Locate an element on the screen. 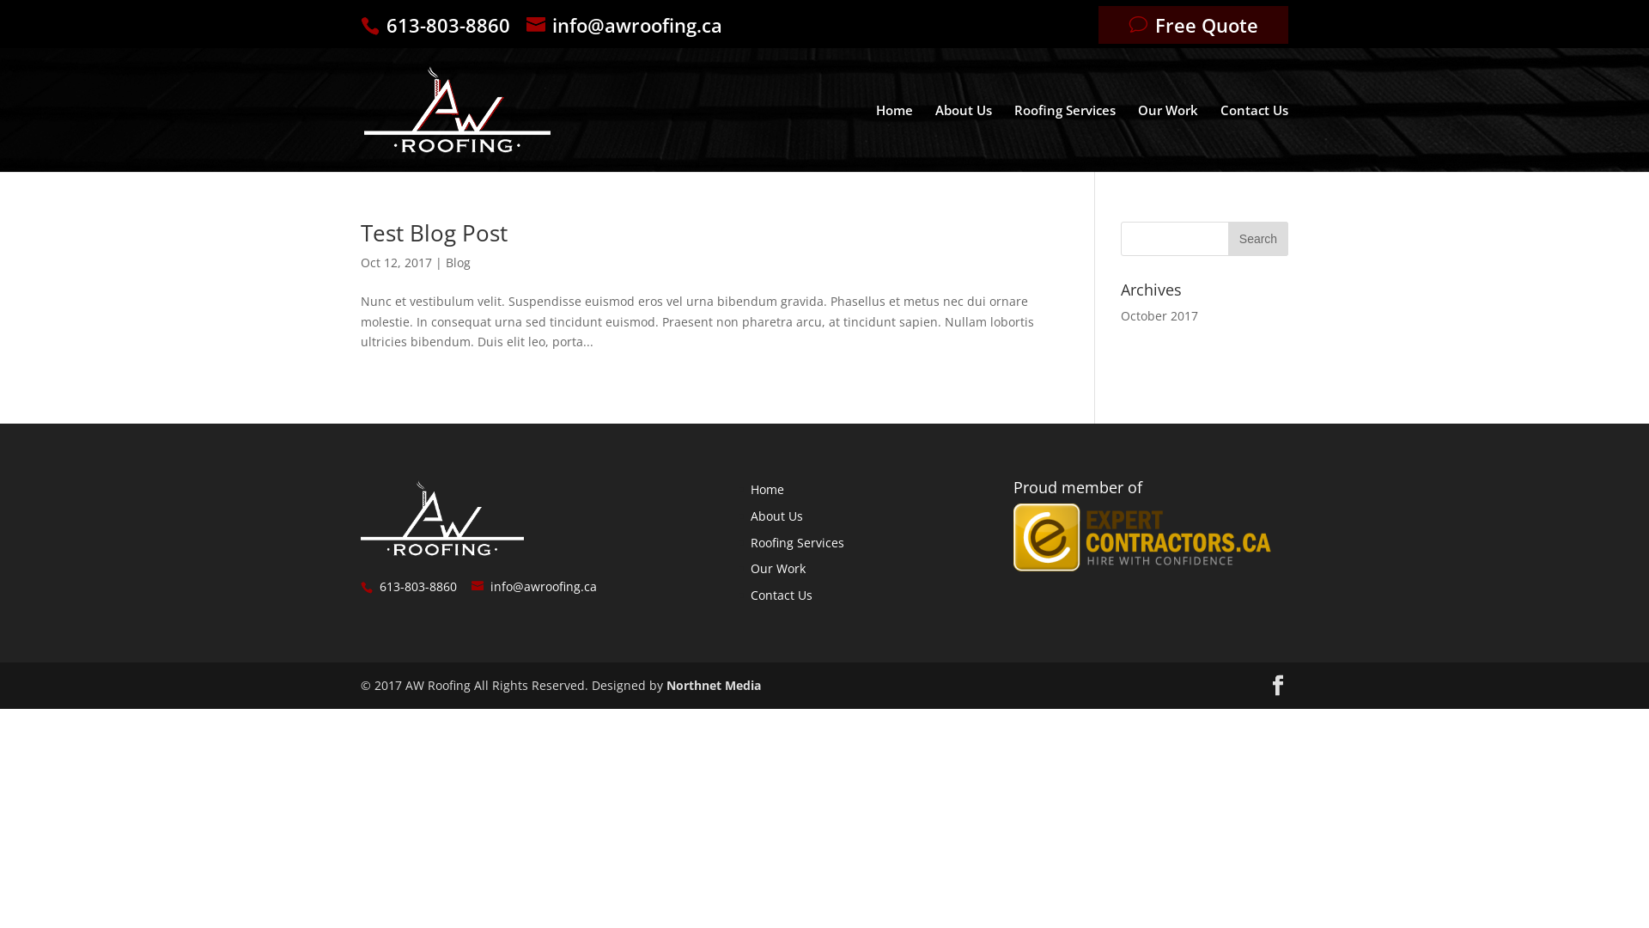 Image resolution: width=1649 pixels, height=928 pixels. Our Work is located at coordinates (778, 569).